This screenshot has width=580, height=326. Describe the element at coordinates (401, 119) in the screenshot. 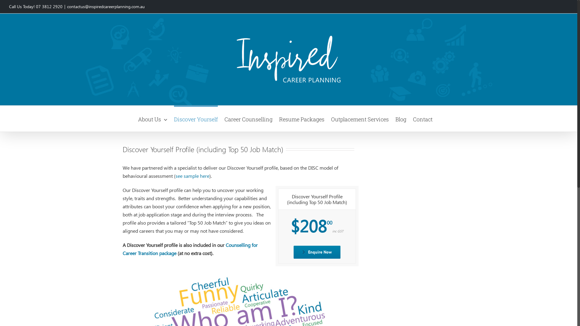

I see `Blog` at that location.